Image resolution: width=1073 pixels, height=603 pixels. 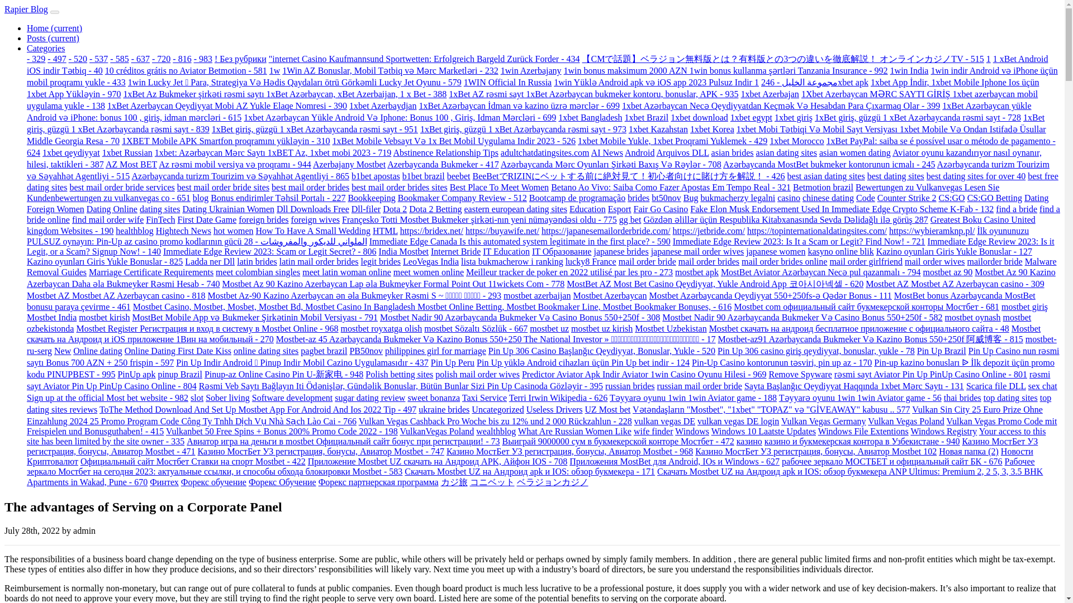 What do you see at coordinates (769, 94) in the screenshot?
I see `1xbet Azerbajan` at bounding box center [769, 94].